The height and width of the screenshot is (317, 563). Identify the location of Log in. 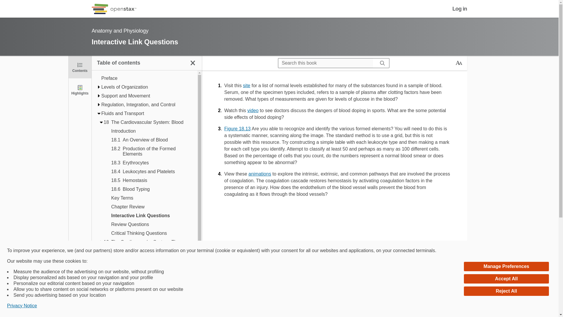
(460, 9).